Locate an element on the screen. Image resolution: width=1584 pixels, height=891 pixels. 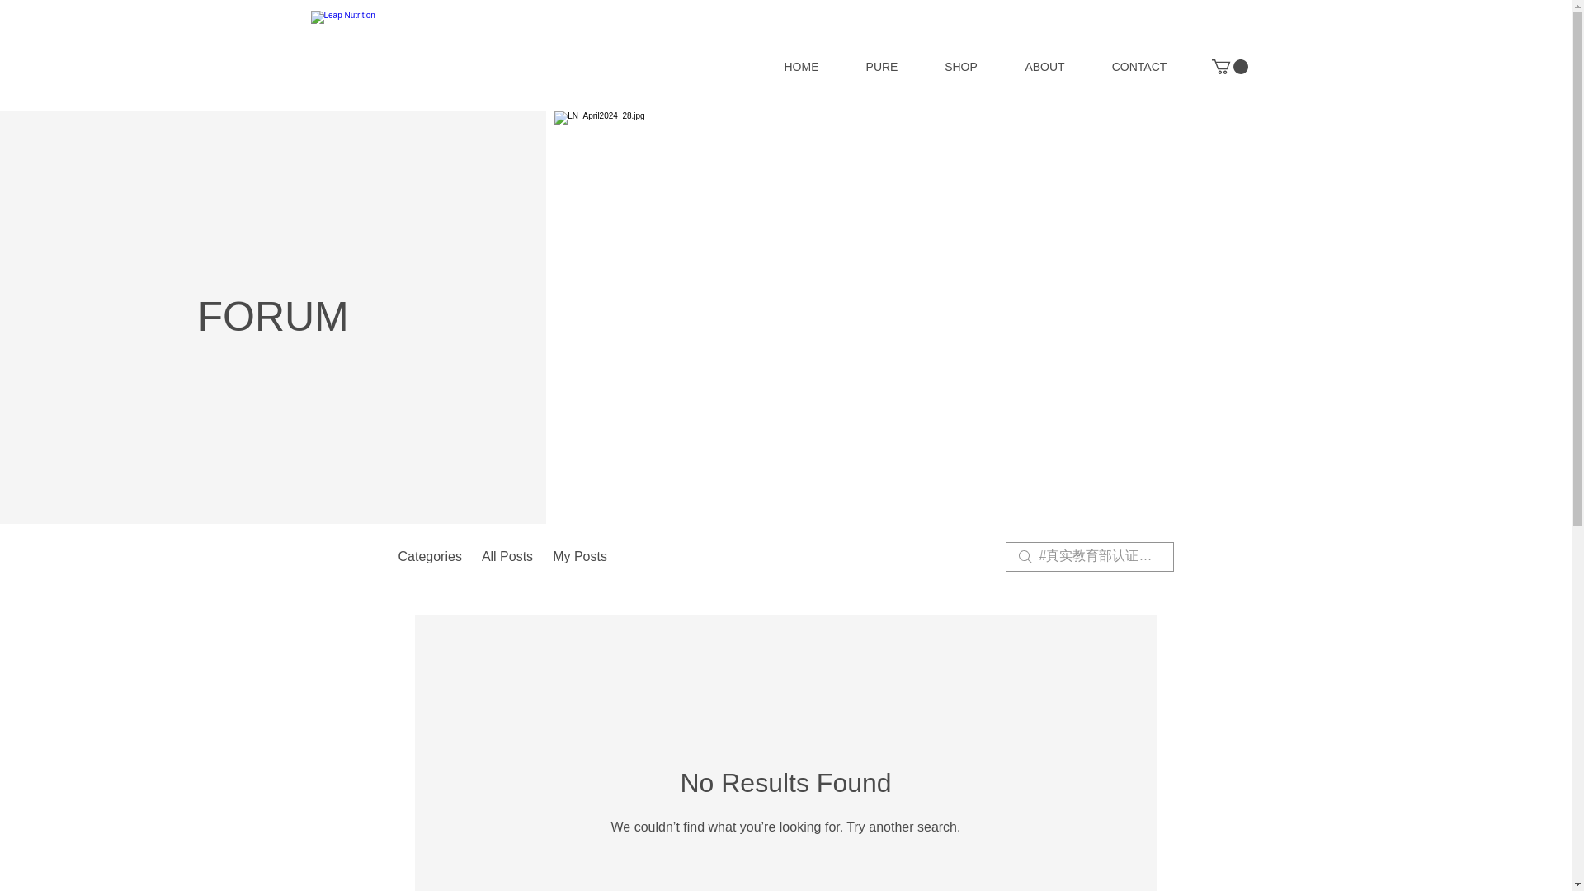
SHOP is located at coordinates (960, 66).